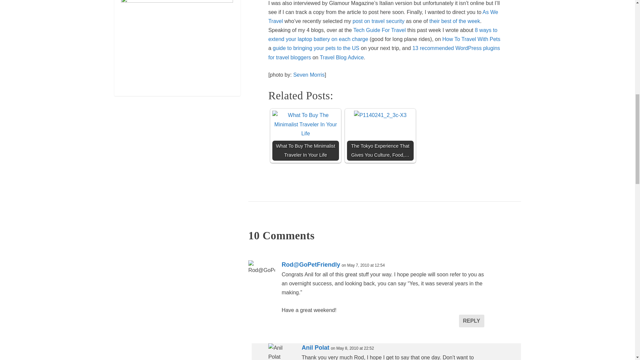 This screenshot has height=360, width=640. Describe the element at coordinates (455, 21) in the screenshot. I see `their best of the week` at that location.